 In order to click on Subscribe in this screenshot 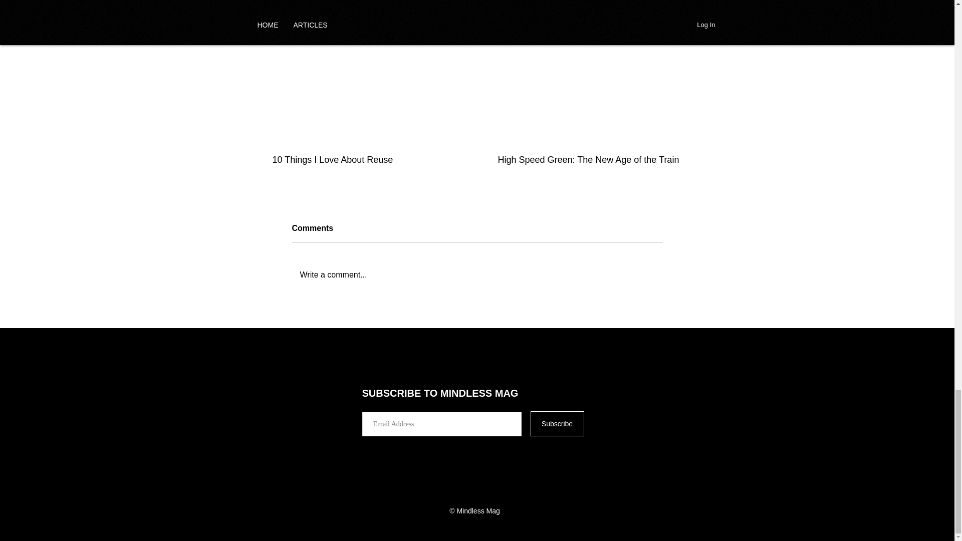, I will do `click(557, 423)`.